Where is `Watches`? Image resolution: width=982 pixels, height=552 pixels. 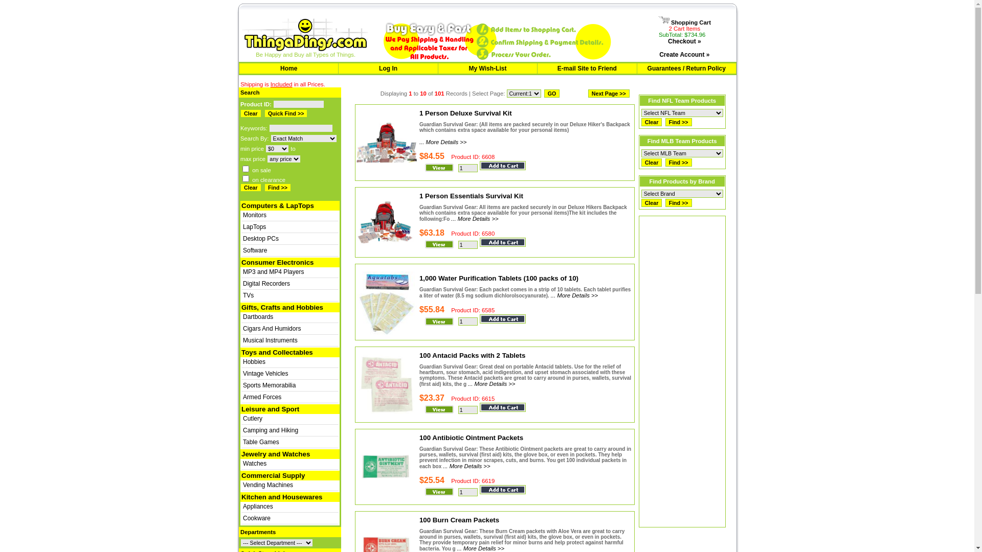
Watches is located at coordinates (255, 464).